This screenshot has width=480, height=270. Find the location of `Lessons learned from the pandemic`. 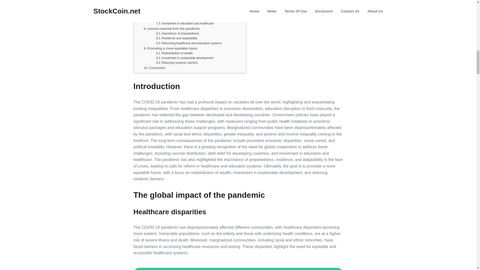

Lessons learned from the pandemic is located at coordinates (171, 28).